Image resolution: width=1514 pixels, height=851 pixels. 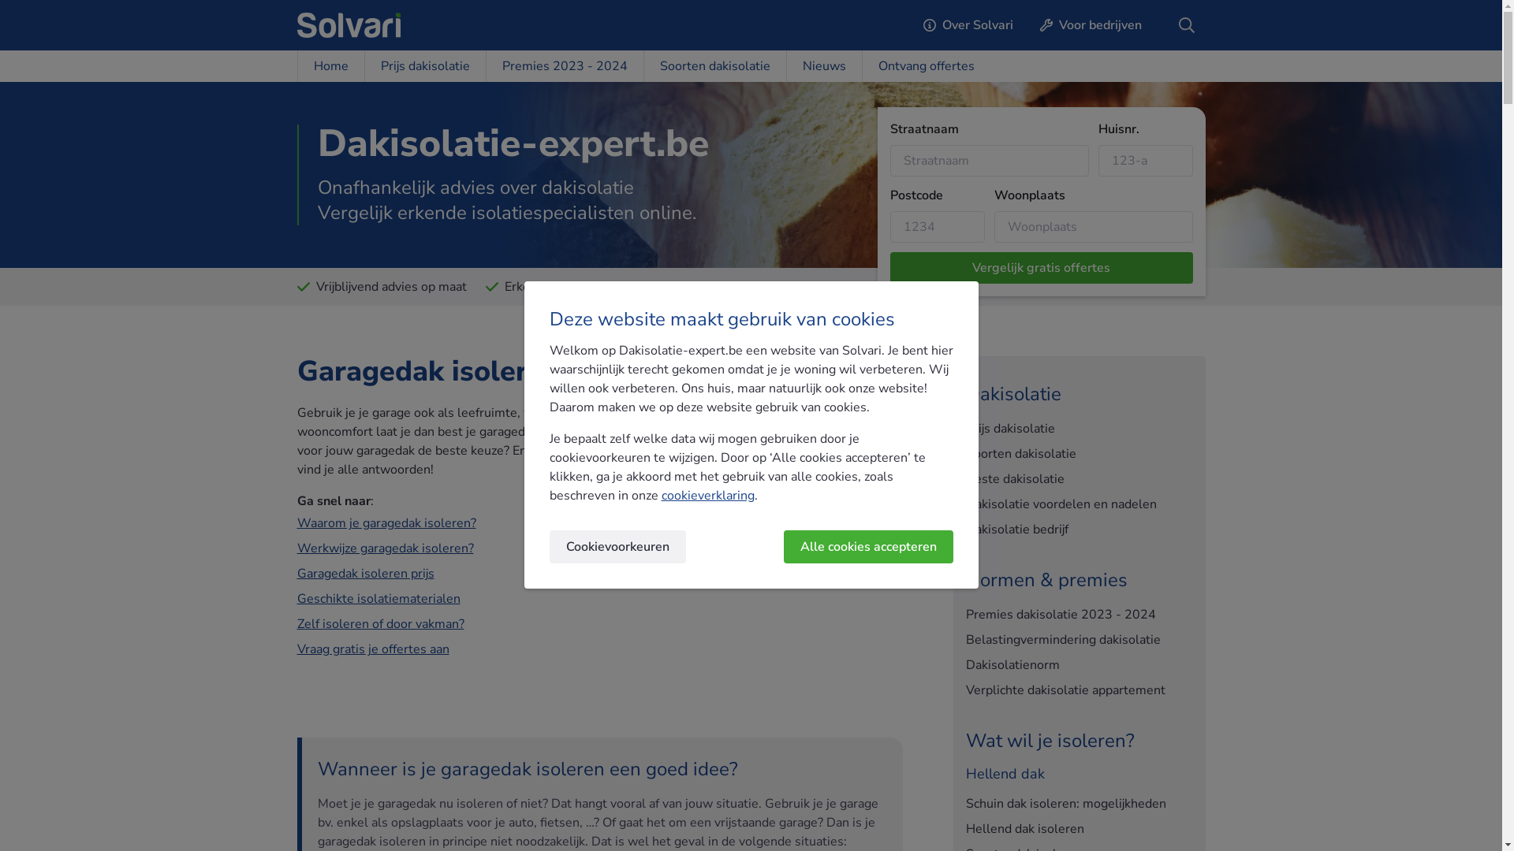 I want to click on cookieverklaring, so click(x=707, y=496).